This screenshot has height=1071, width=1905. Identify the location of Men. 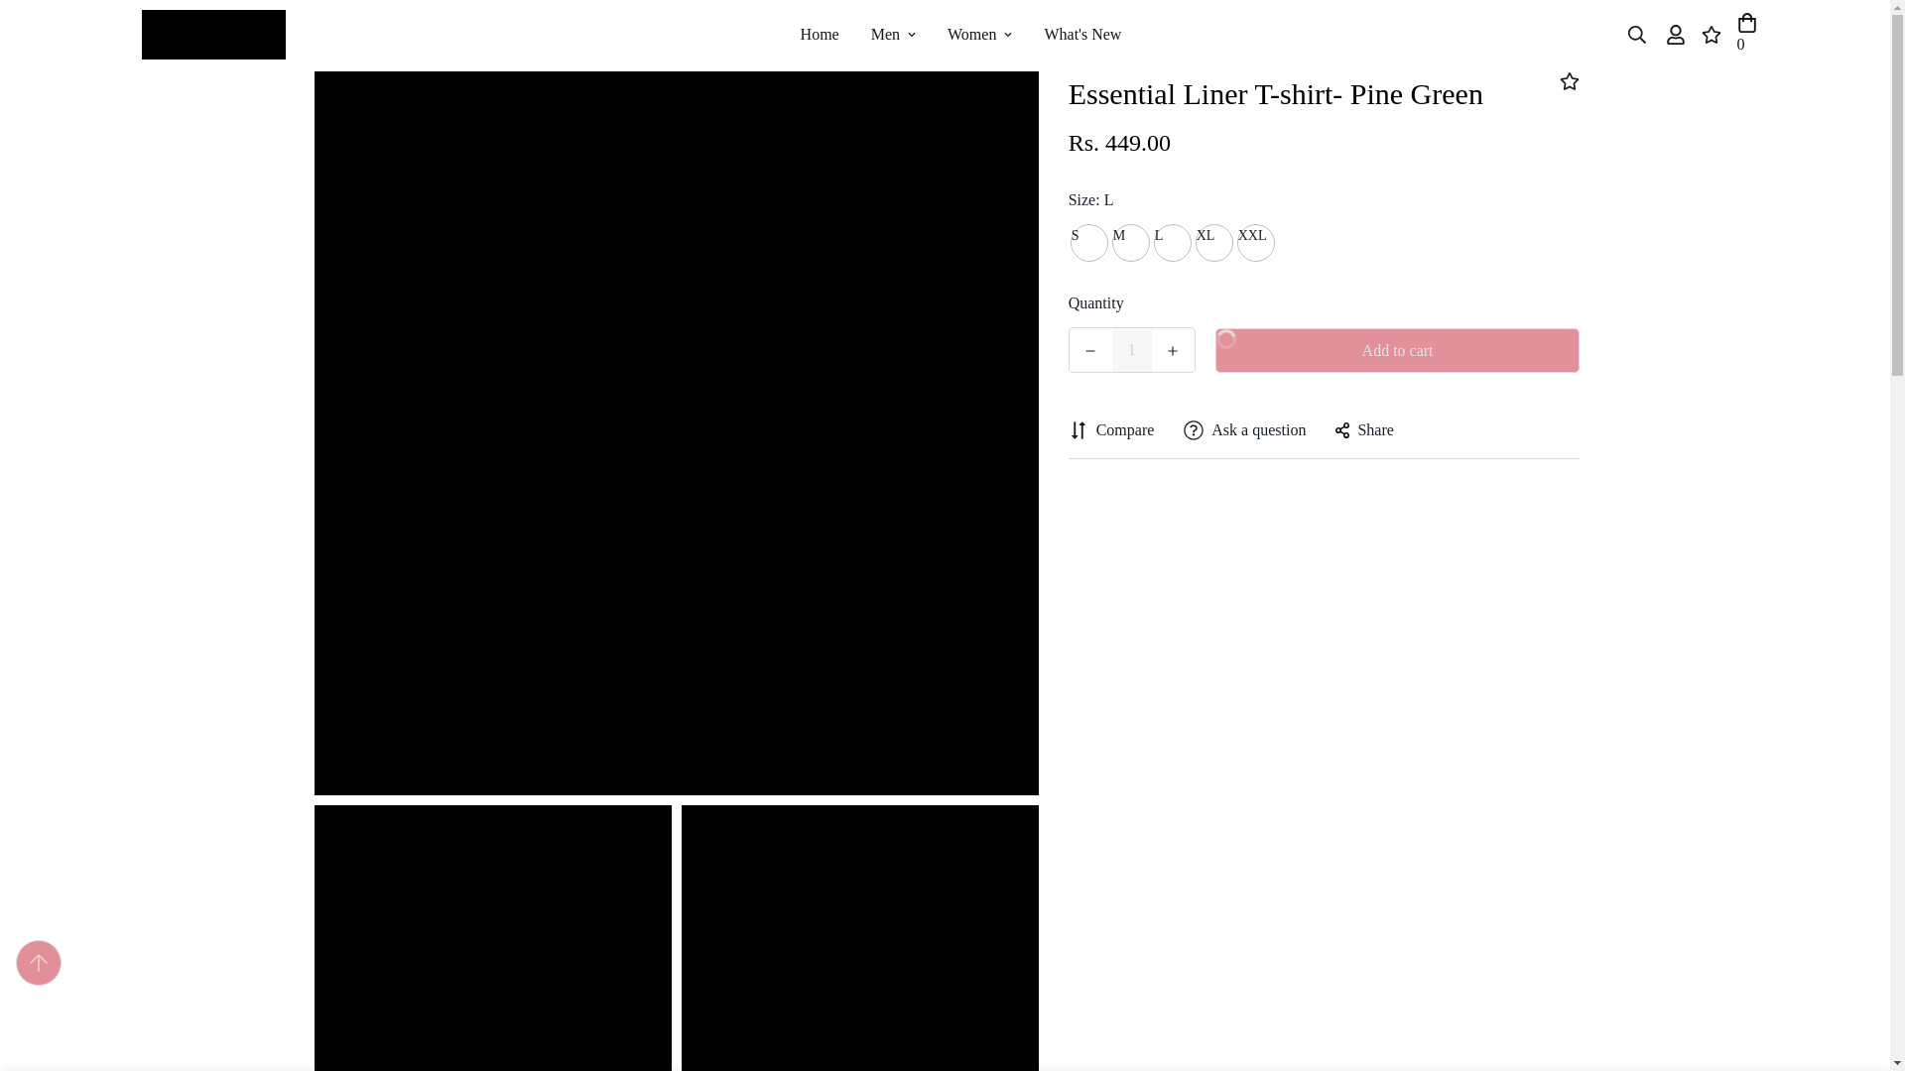
(893, 34).